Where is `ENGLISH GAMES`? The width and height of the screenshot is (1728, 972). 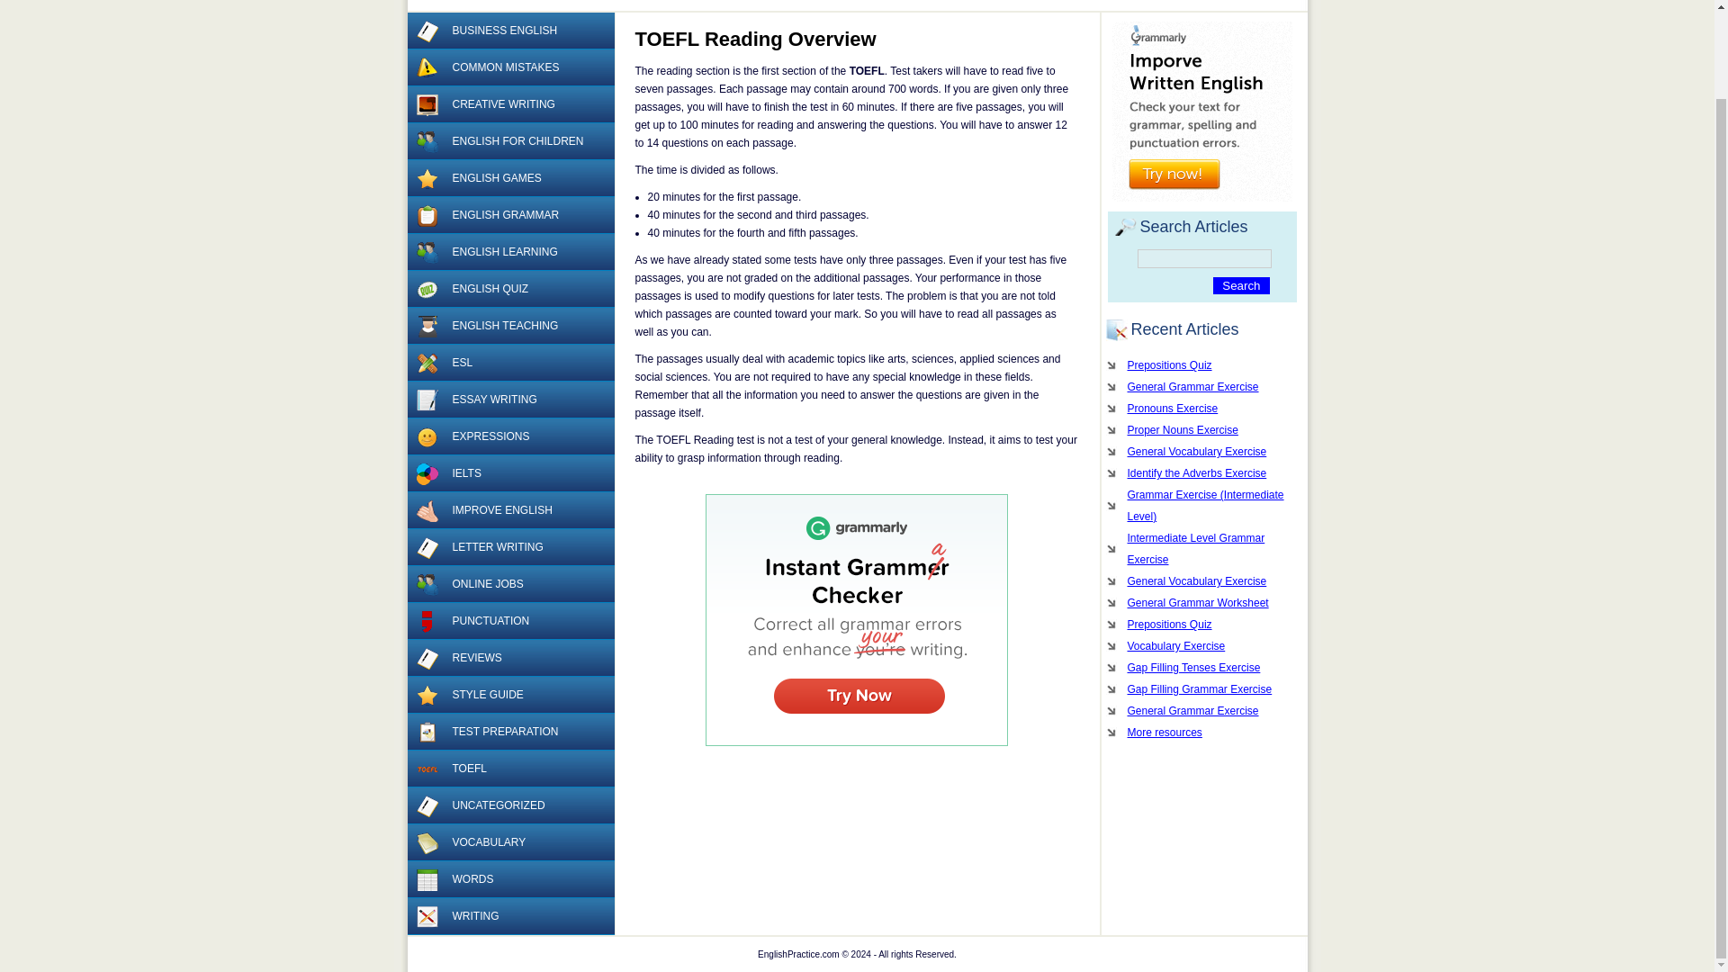 ENGLISH GAMES is located at coordinates (509, 178).